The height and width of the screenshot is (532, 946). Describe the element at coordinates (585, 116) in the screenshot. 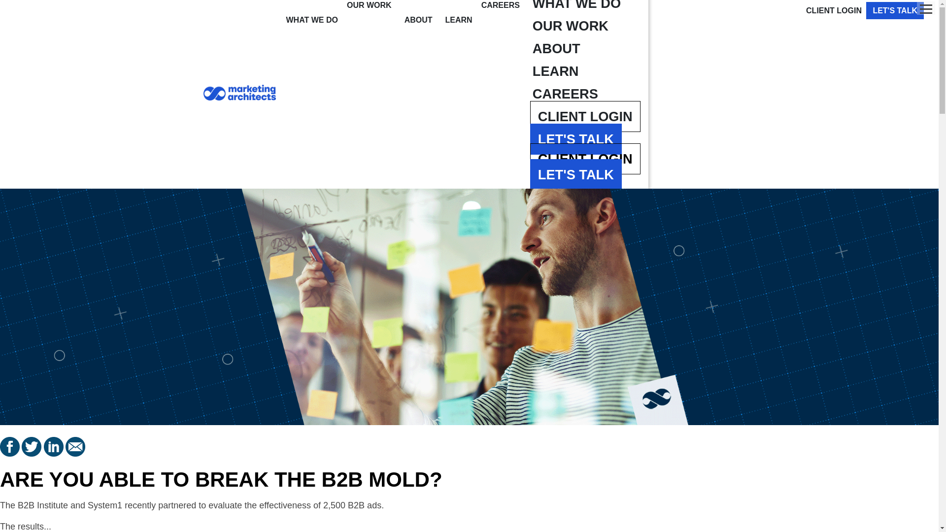

I see `CLIENT LOGIN` at that location.